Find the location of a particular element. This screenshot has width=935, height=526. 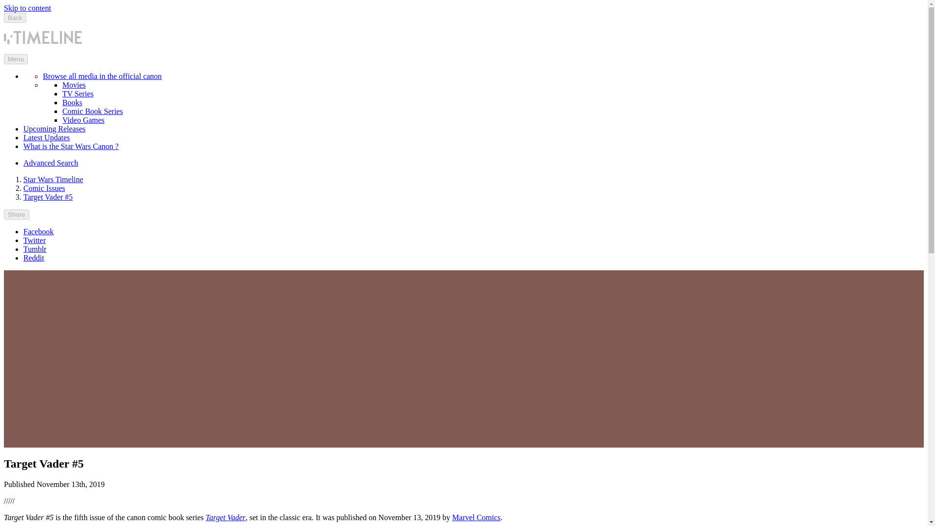

Movies is located at coordinates (74, 85).